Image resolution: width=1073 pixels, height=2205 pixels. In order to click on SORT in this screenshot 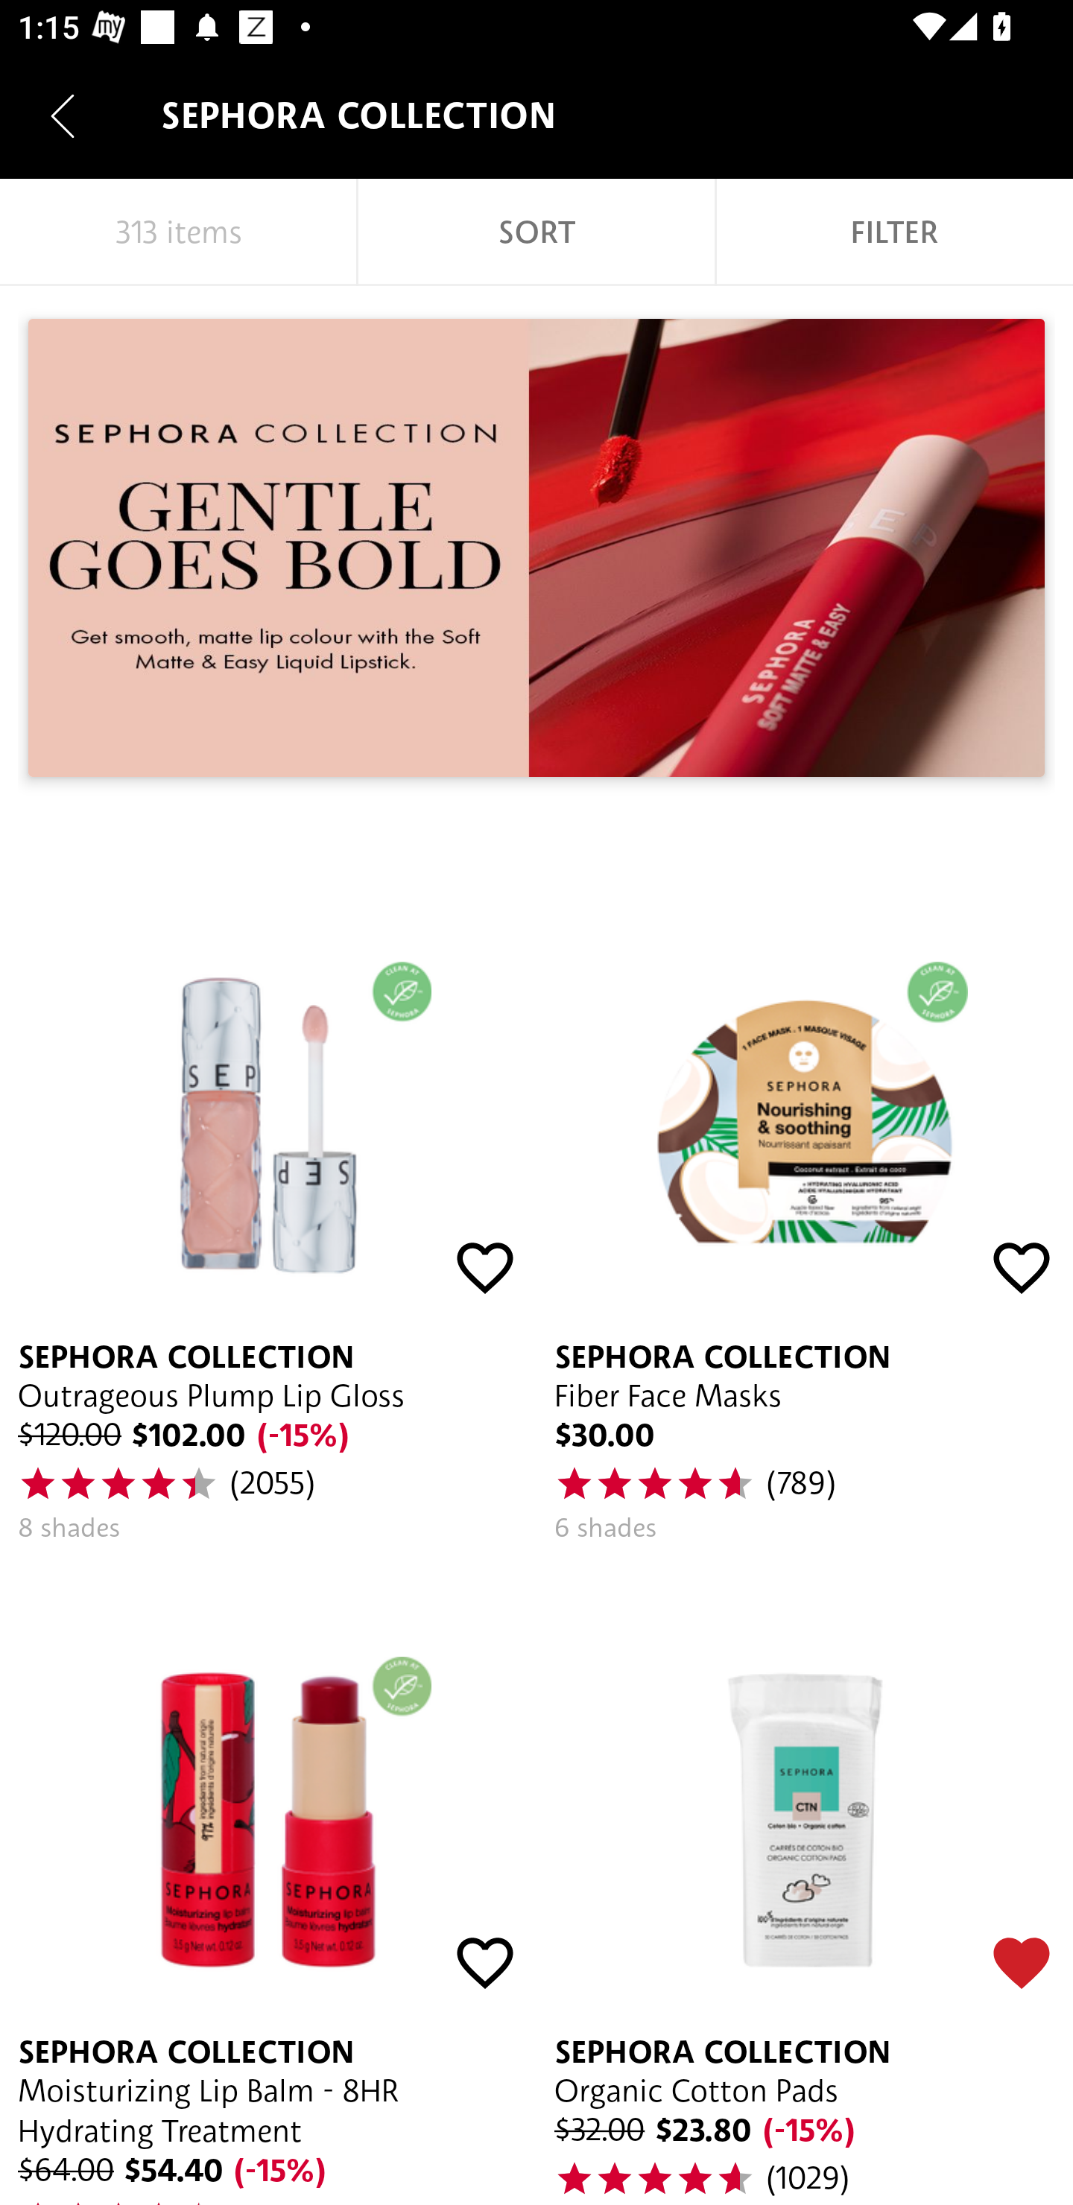, I will do `click(536, 232)`.